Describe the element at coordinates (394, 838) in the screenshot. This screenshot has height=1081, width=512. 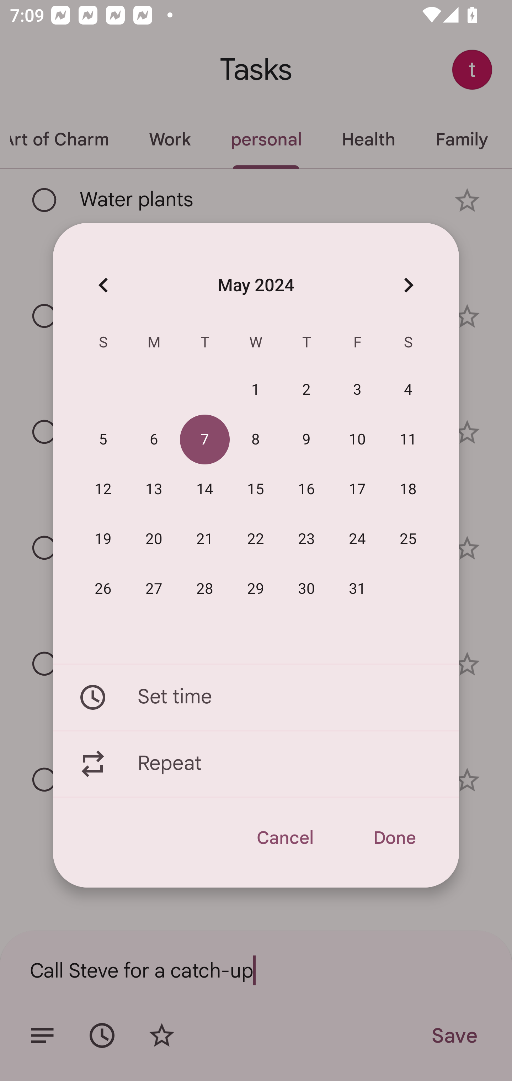
I see `Done` at that location.